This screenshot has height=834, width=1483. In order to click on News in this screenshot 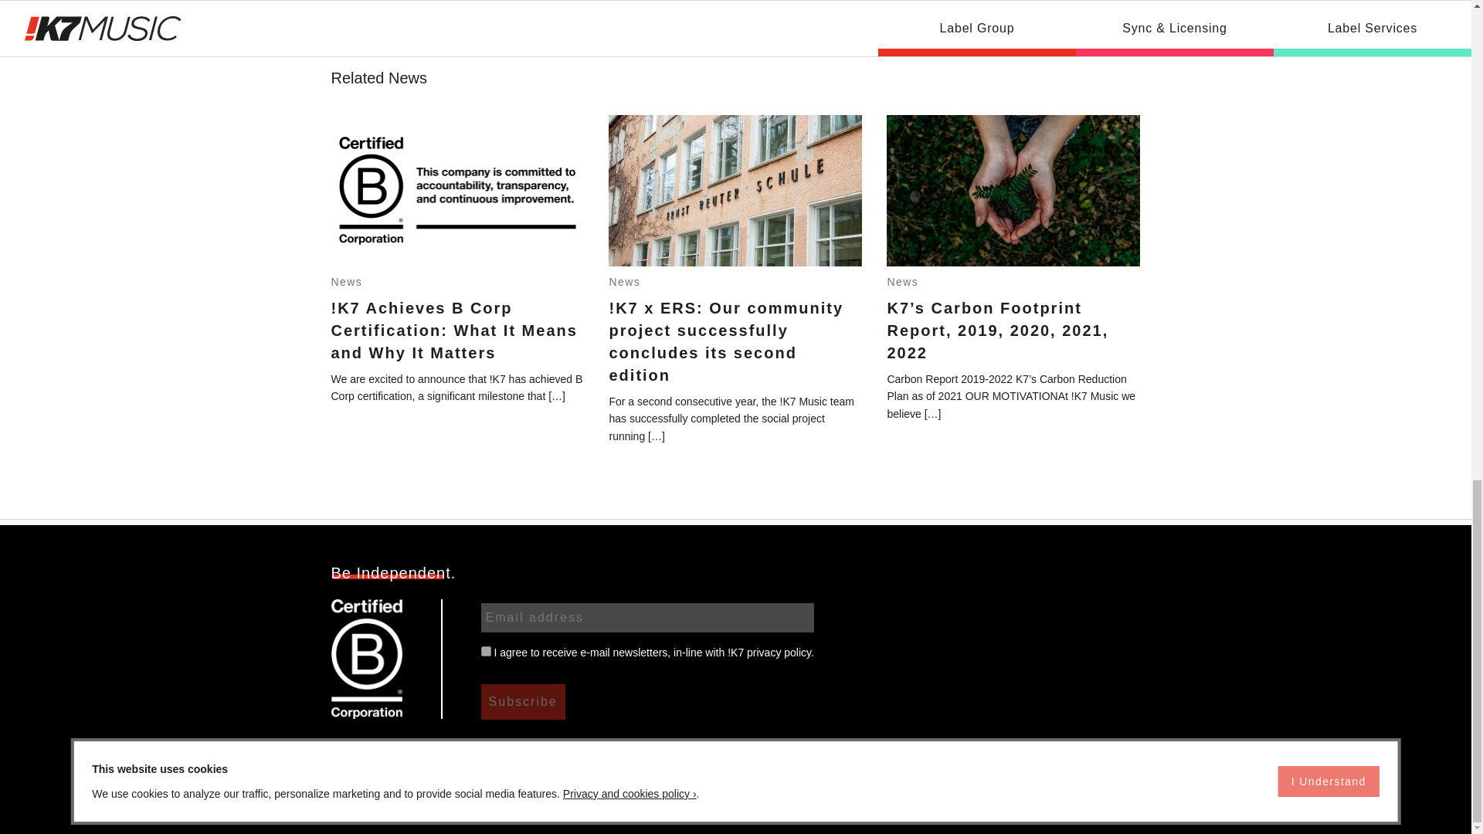, I will do `click(624, 281)`.